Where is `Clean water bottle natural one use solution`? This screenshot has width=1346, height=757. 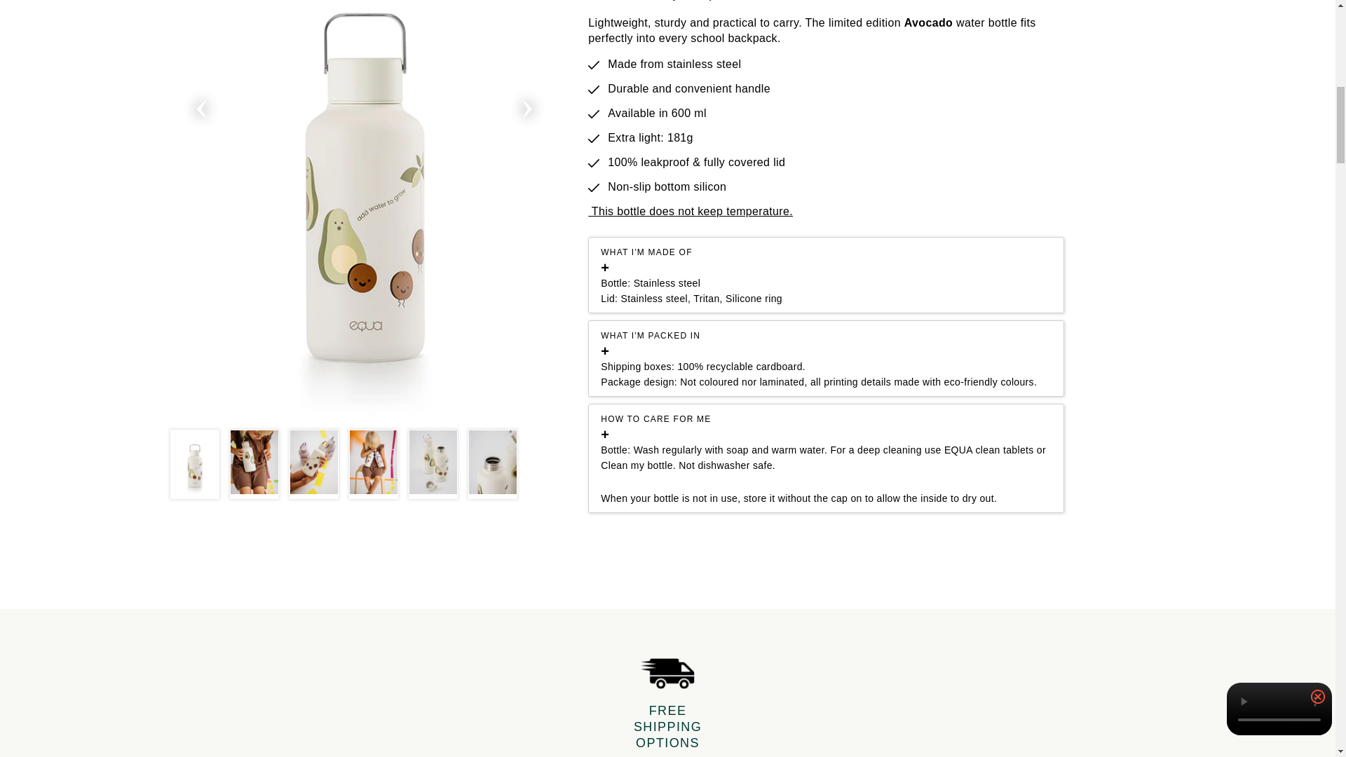
Clean water bottle natural one use solution is located at coordinates (637, 465).